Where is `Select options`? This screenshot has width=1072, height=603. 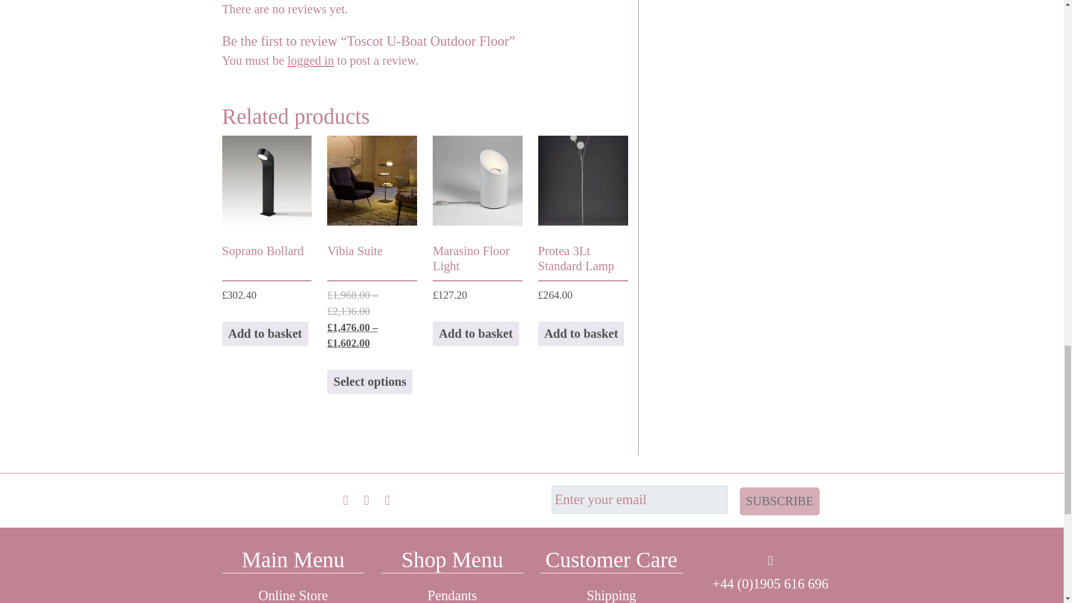
Select options is located at coordinates (370, 382).